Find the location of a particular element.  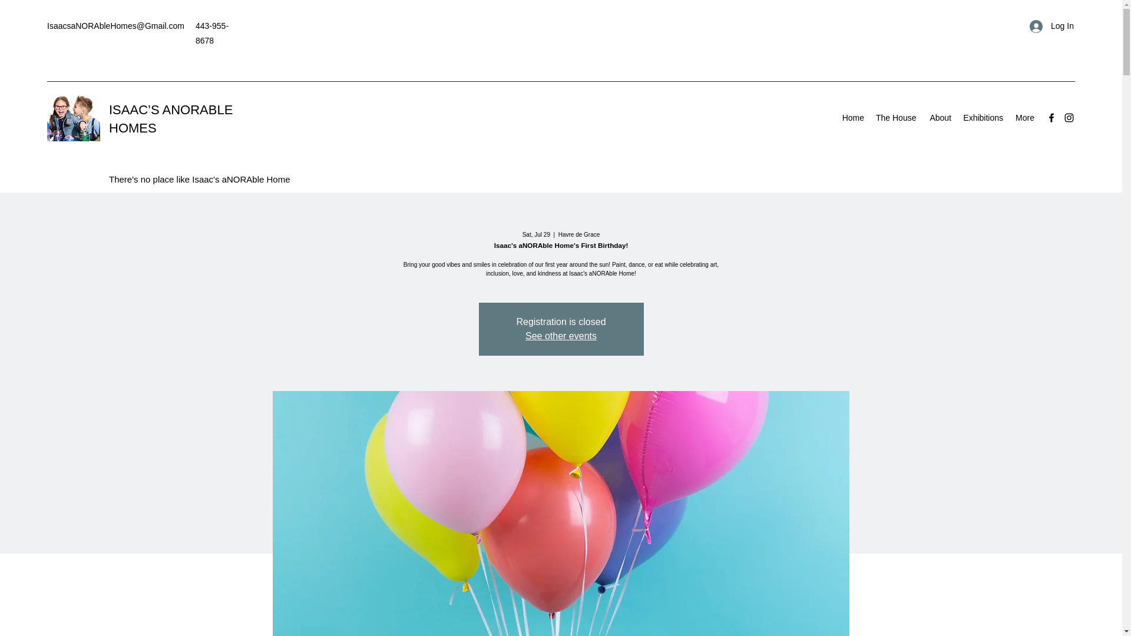

Exhibitions is located at coordinates (983, 117).